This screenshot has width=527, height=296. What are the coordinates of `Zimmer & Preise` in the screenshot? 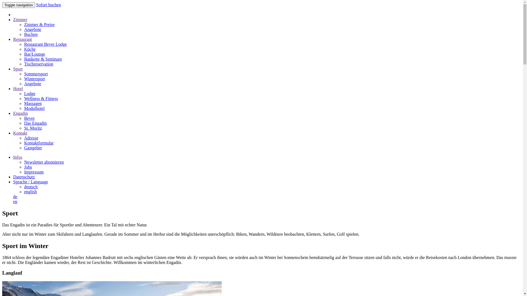 It's located at (40, 25).